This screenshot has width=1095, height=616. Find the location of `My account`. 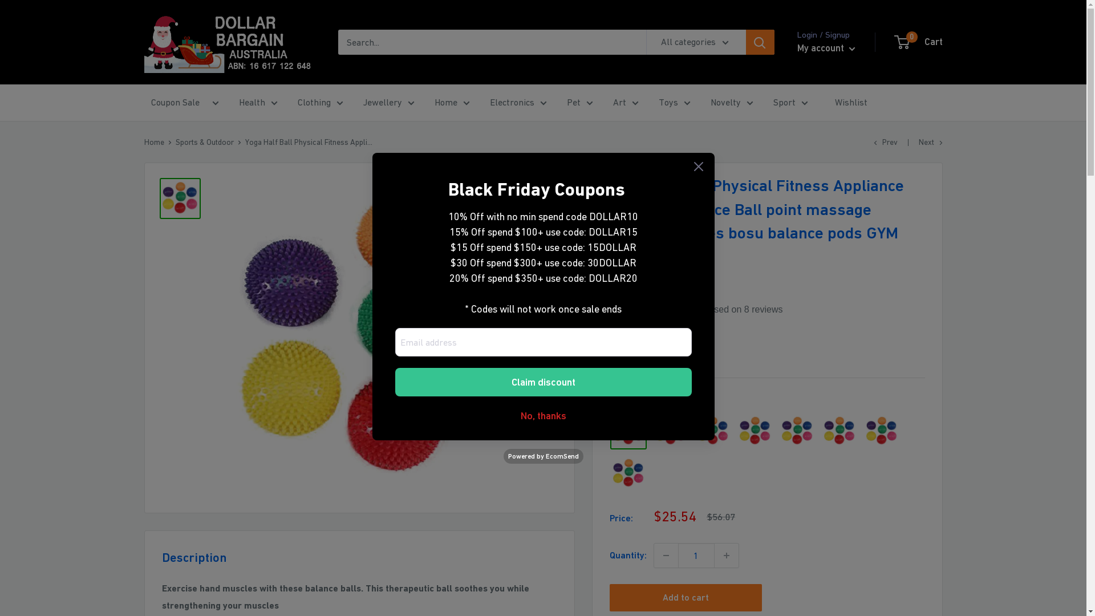

My account is located at coordinates (826, 48).